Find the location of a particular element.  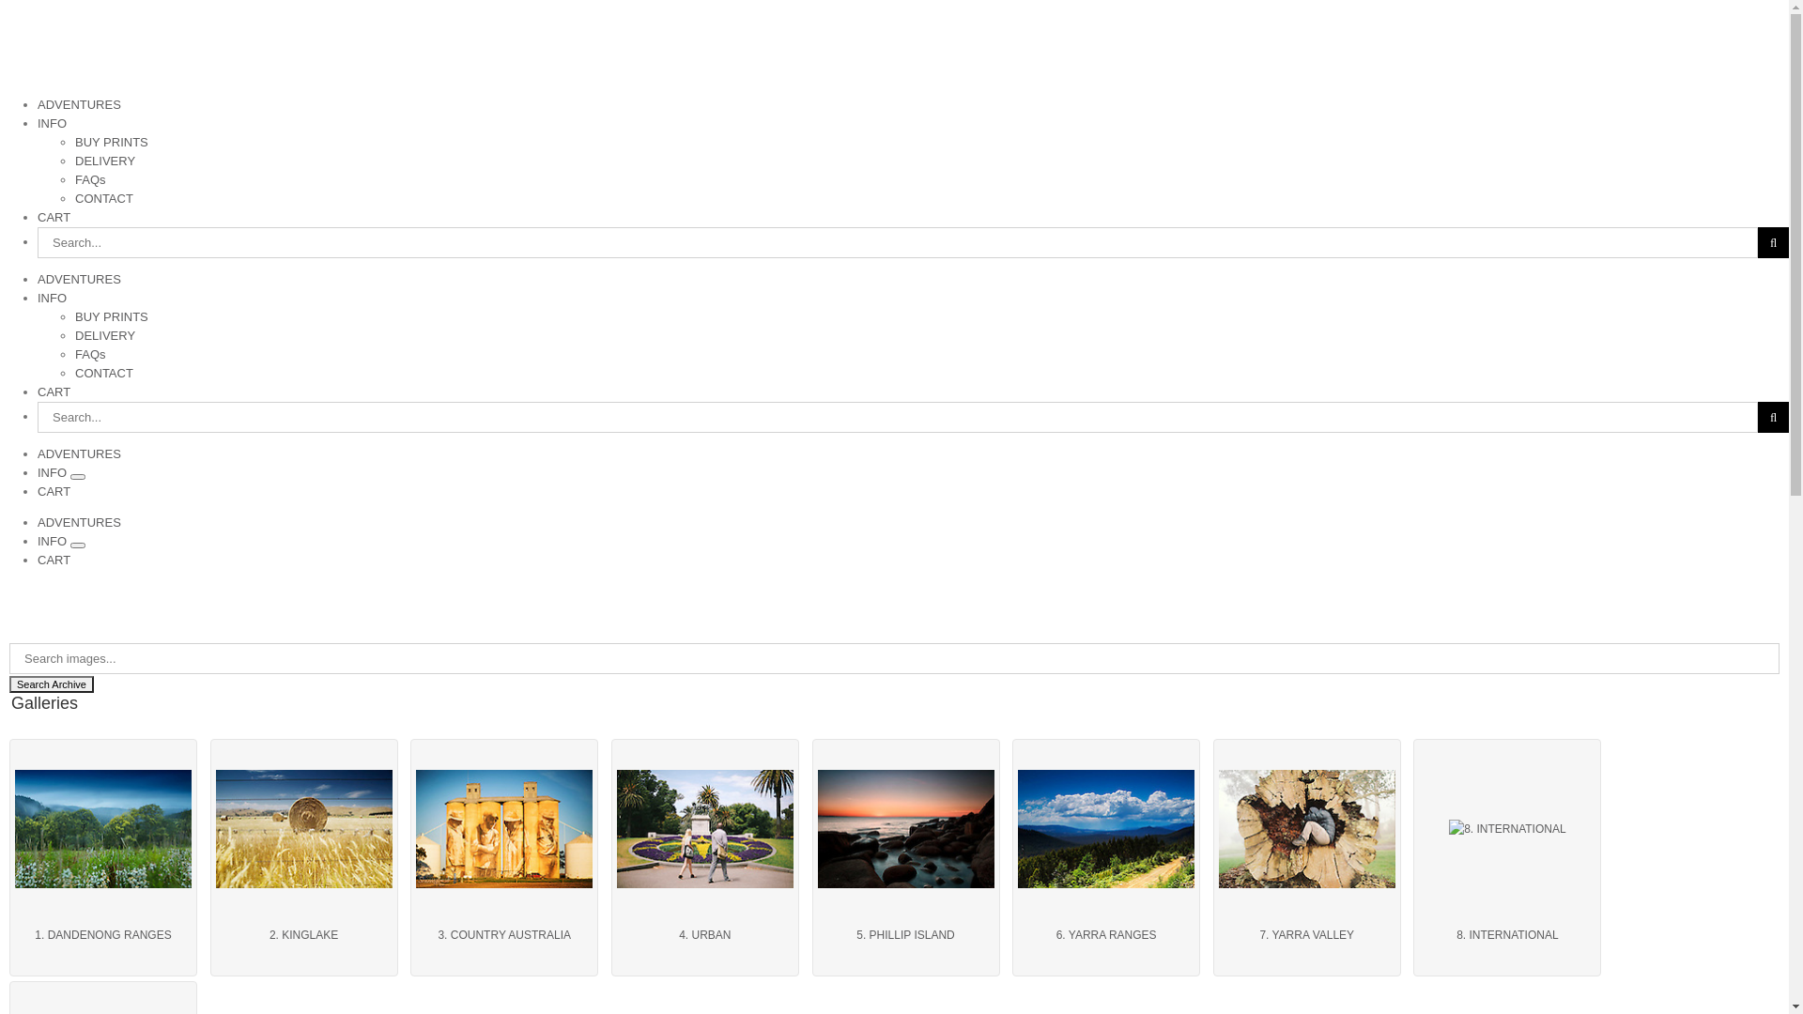

3. COUNTRY AUSTRALIA is located at coordinates (504, 935).